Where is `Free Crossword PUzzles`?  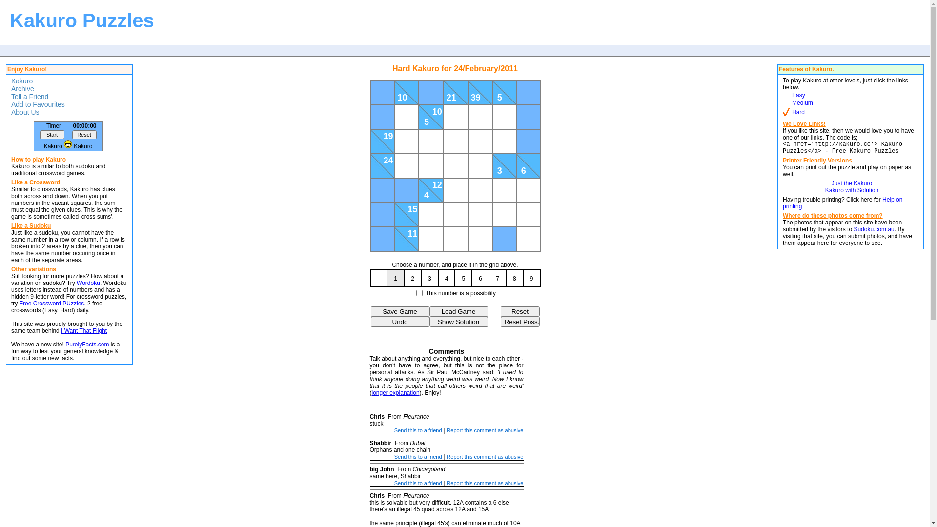
Free Crossword PUzzles is located at coordinates (52, 304).